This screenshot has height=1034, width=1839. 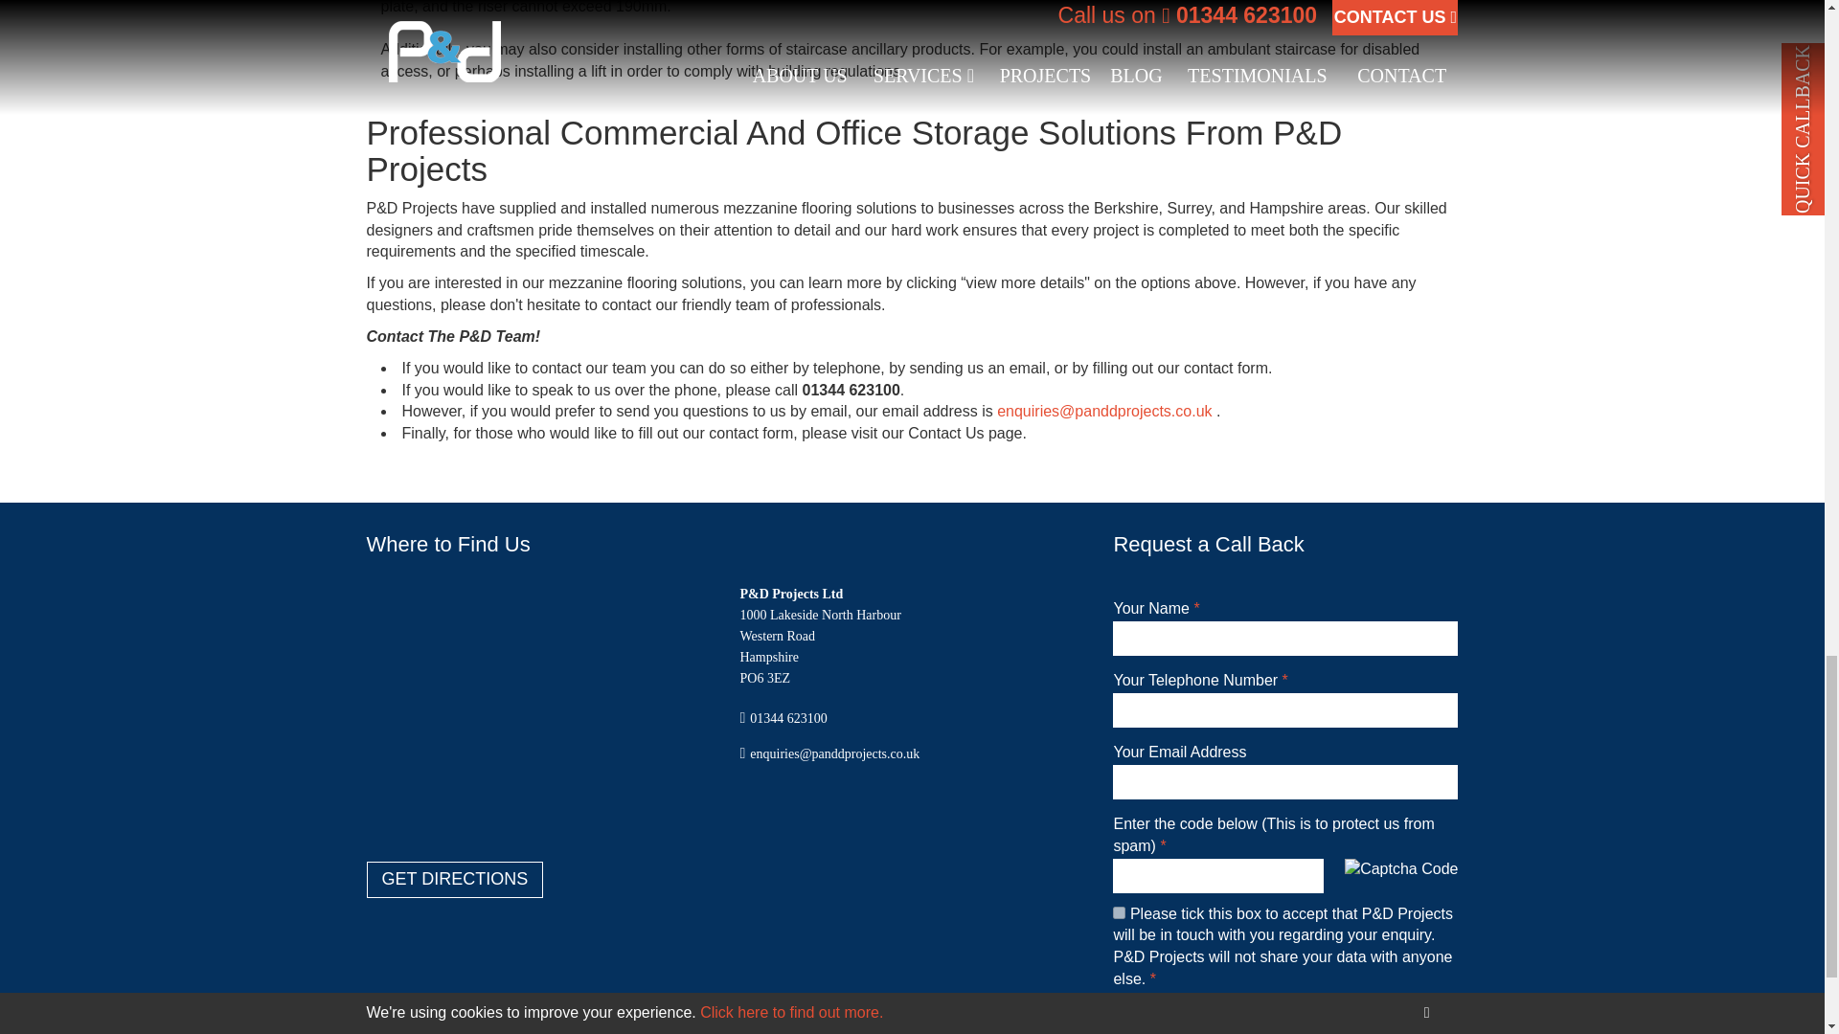 What do you see at coordinates (789, 718) in the screenshot?
I see `01344 623100` at bounding box center [789, 718].